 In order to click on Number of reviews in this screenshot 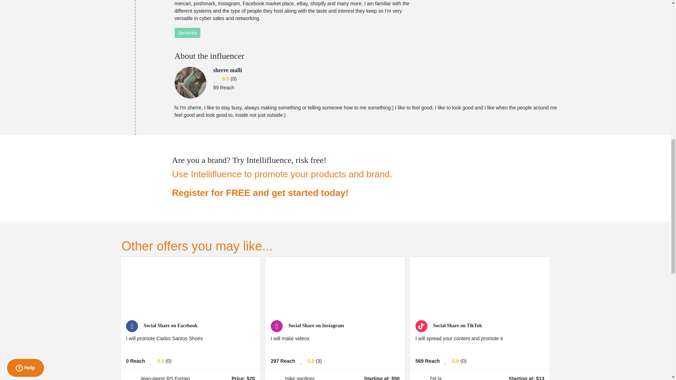, I will do `click(233, 79)`.